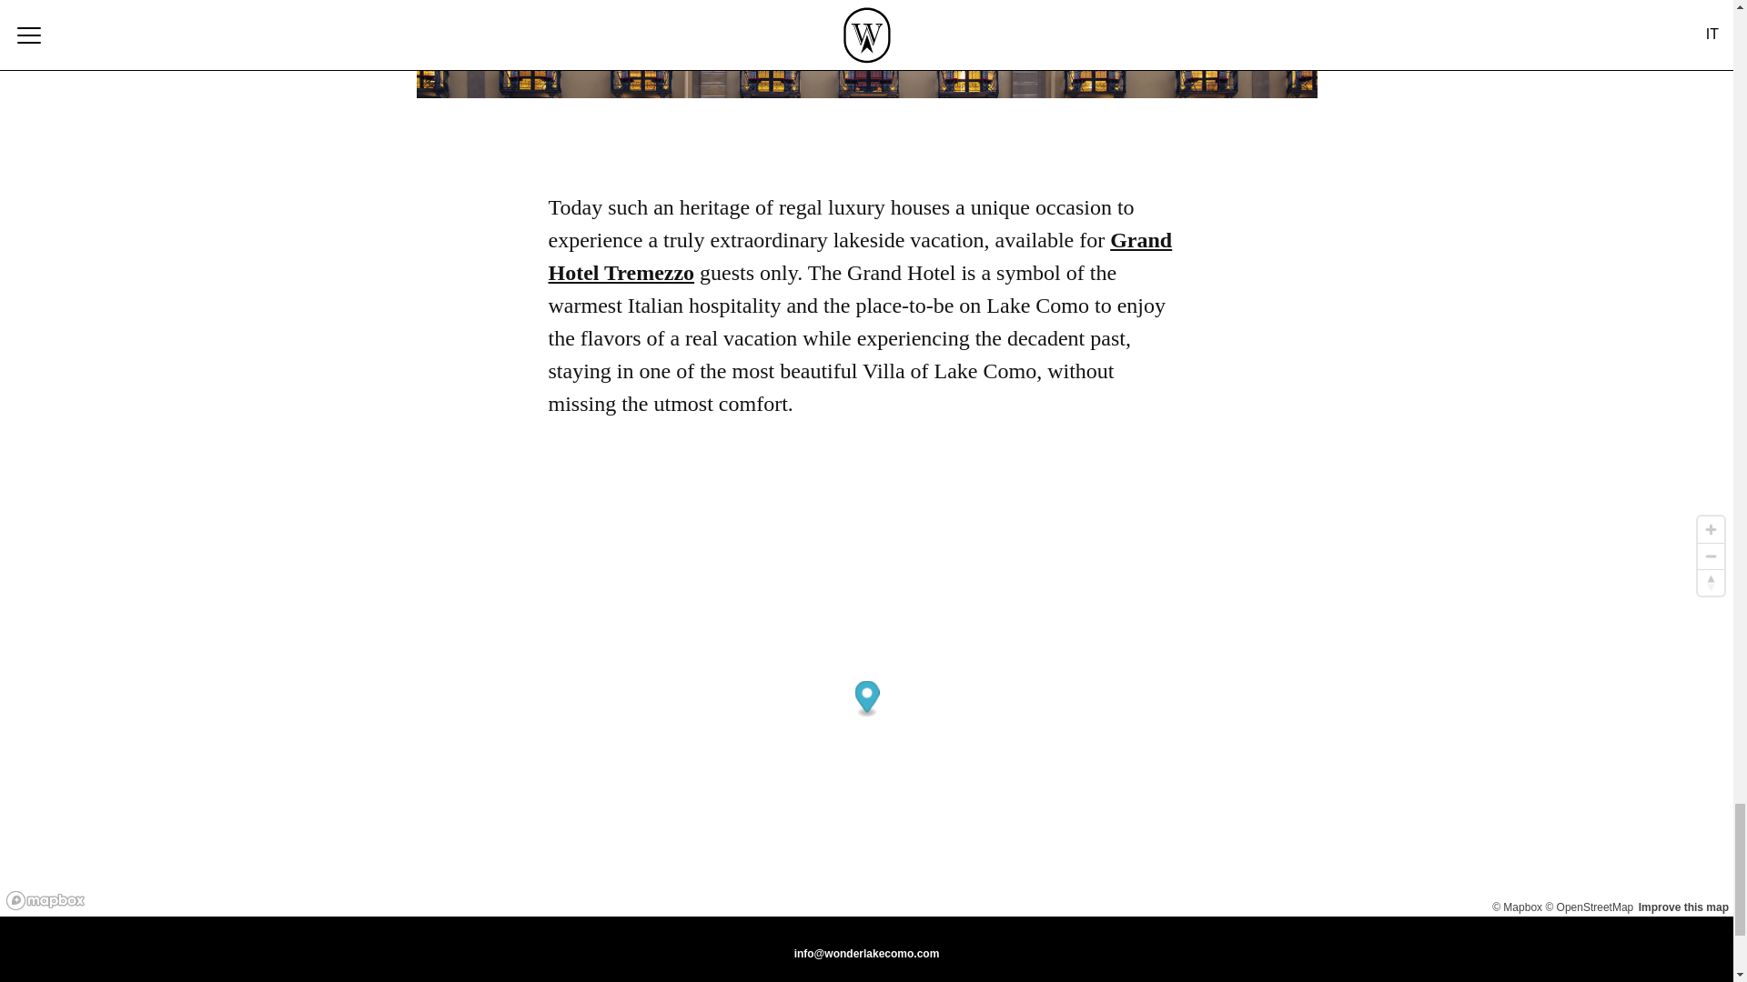 The width and height of the screenshot is (1747, 982). Describe the element at coordinates (1589, 907) in the screenshot. I see `OpenStreetMap` at that location.